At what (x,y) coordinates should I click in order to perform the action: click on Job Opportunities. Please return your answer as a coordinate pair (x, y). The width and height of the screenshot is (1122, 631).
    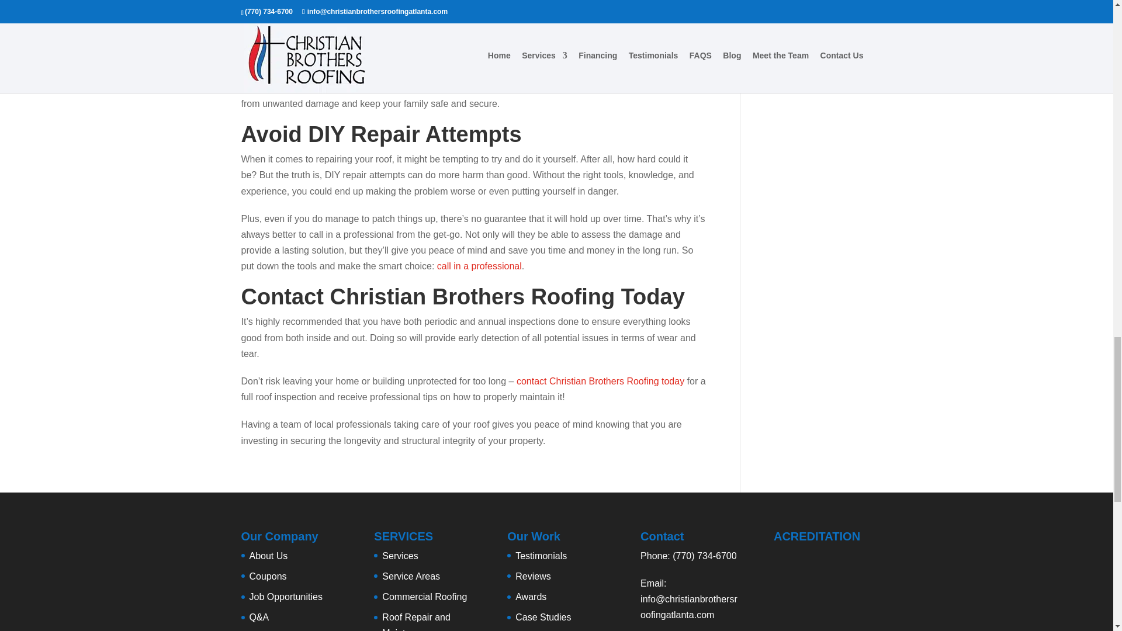
    Looking at the image, I should click on (285, 597).